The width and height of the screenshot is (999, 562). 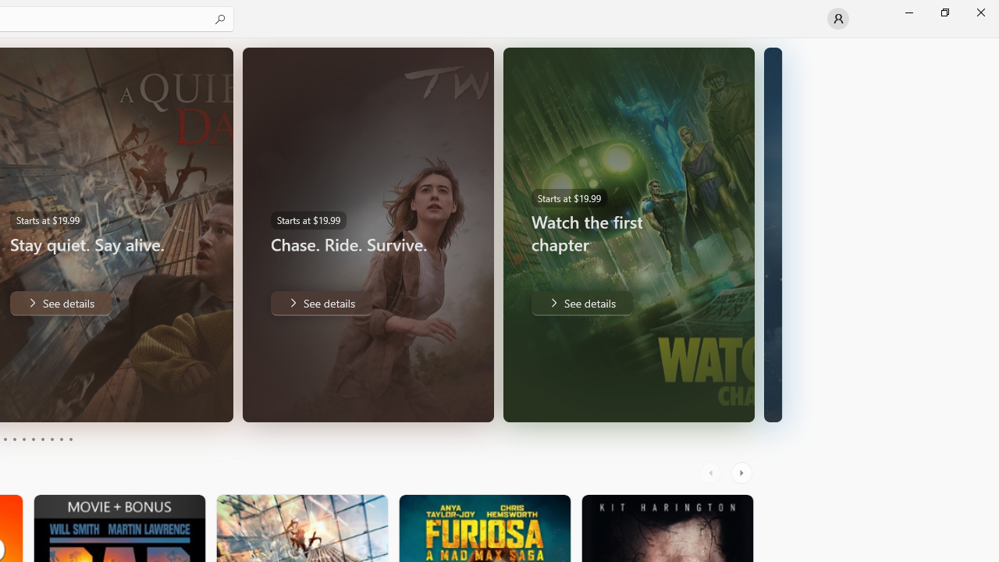 I want to click on AutomationID: Image, so click(x=773, y=234).